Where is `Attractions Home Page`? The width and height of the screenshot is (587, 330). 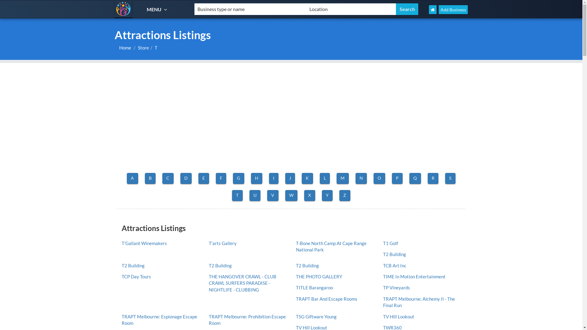
Attractions Home Page is located at coordinates (433, 10).